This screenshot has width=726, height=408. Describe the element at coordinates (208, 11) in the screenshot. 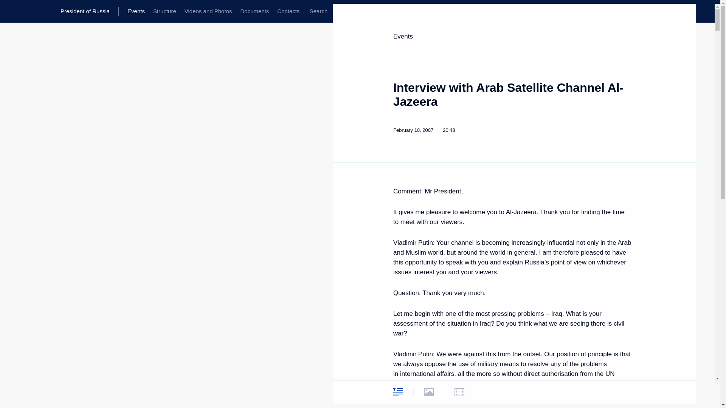

I see `Videos and Photos` at that location.